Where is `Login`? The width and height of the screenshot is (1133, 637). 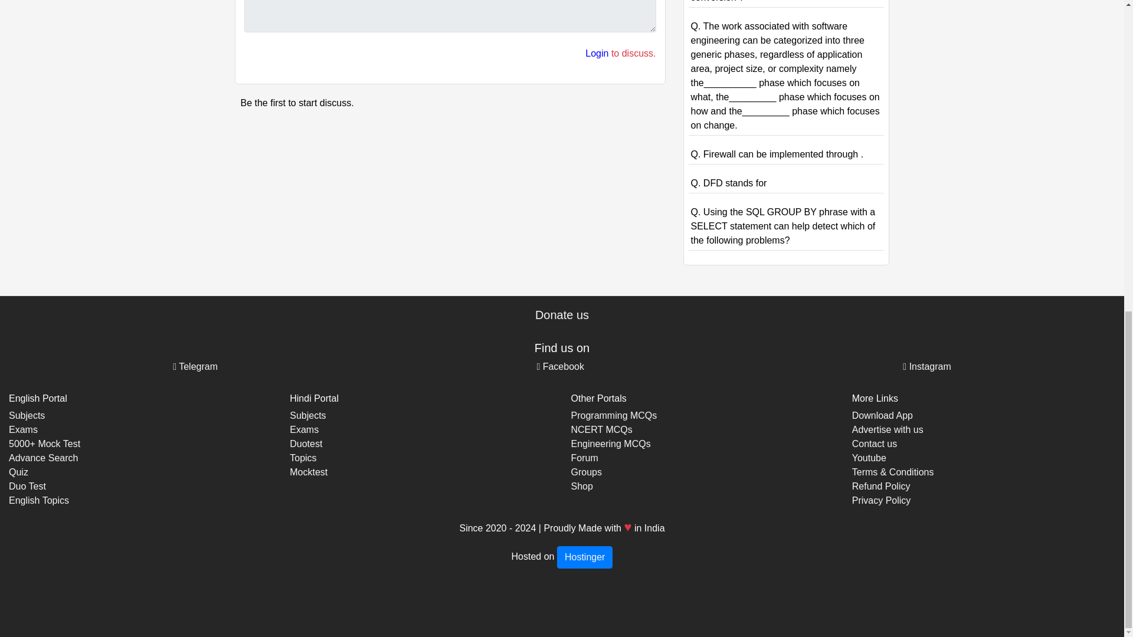
Login is located at coordinates (597, 53).